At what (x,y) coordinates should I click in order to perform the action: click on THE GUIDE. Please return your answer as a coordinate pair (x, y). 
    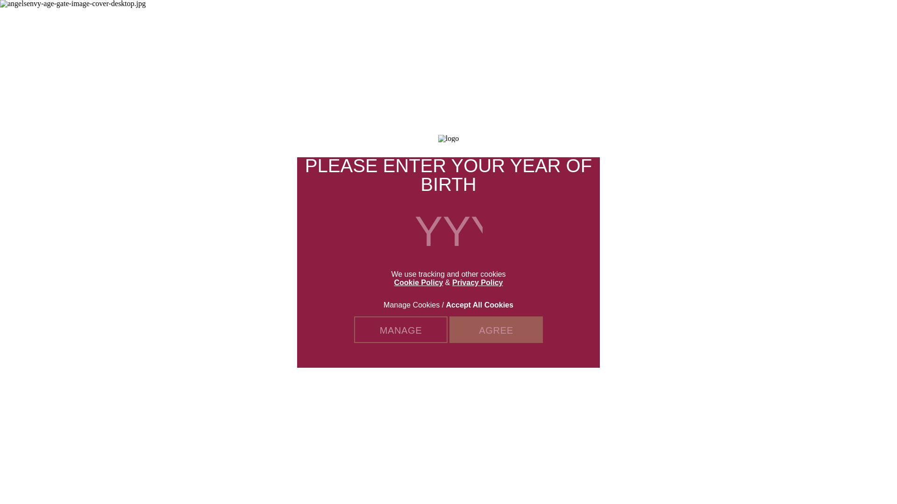
    Looking at the image, I should click on (561, 19).